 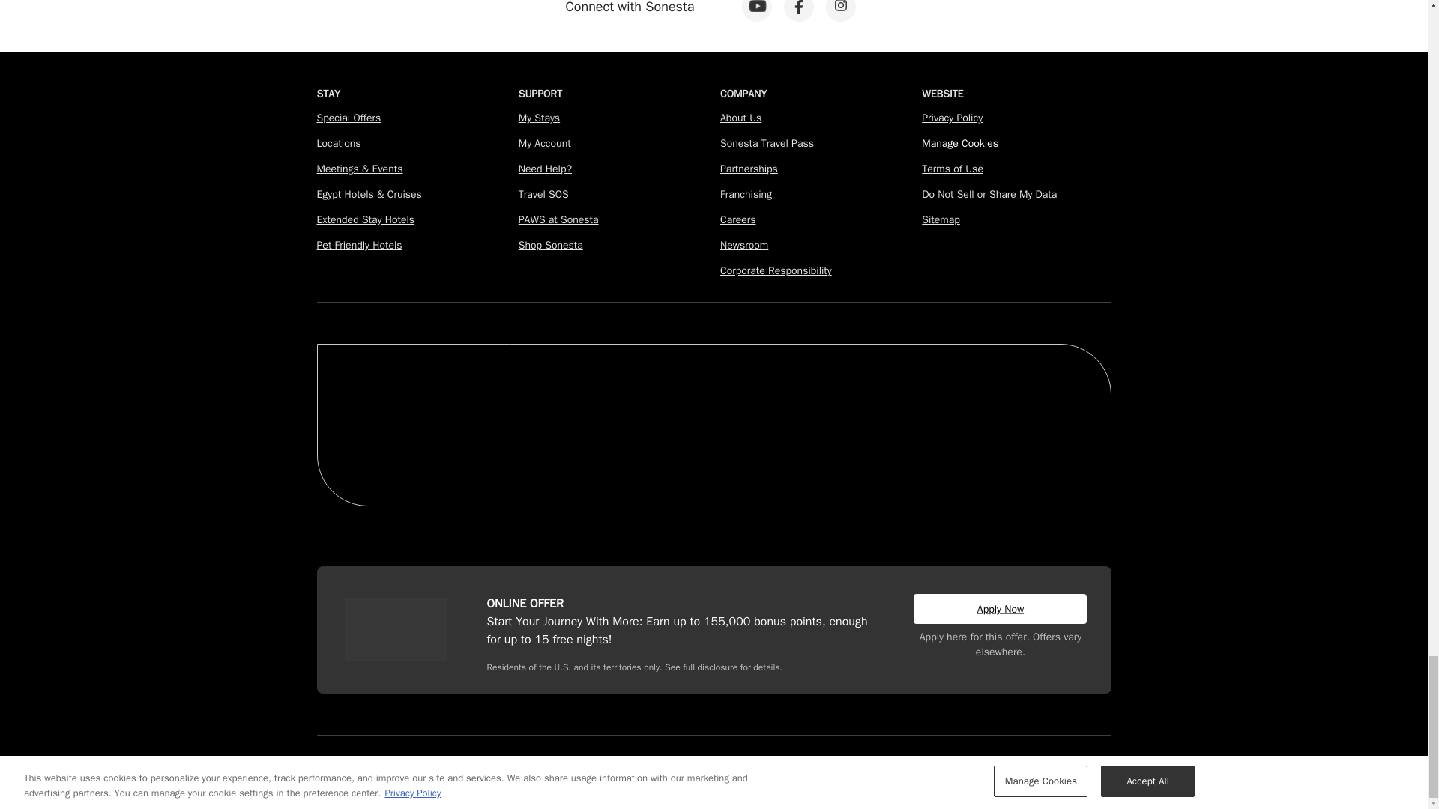 I want to click on Classico Sonesta Collection, so click(x=613, y=398).